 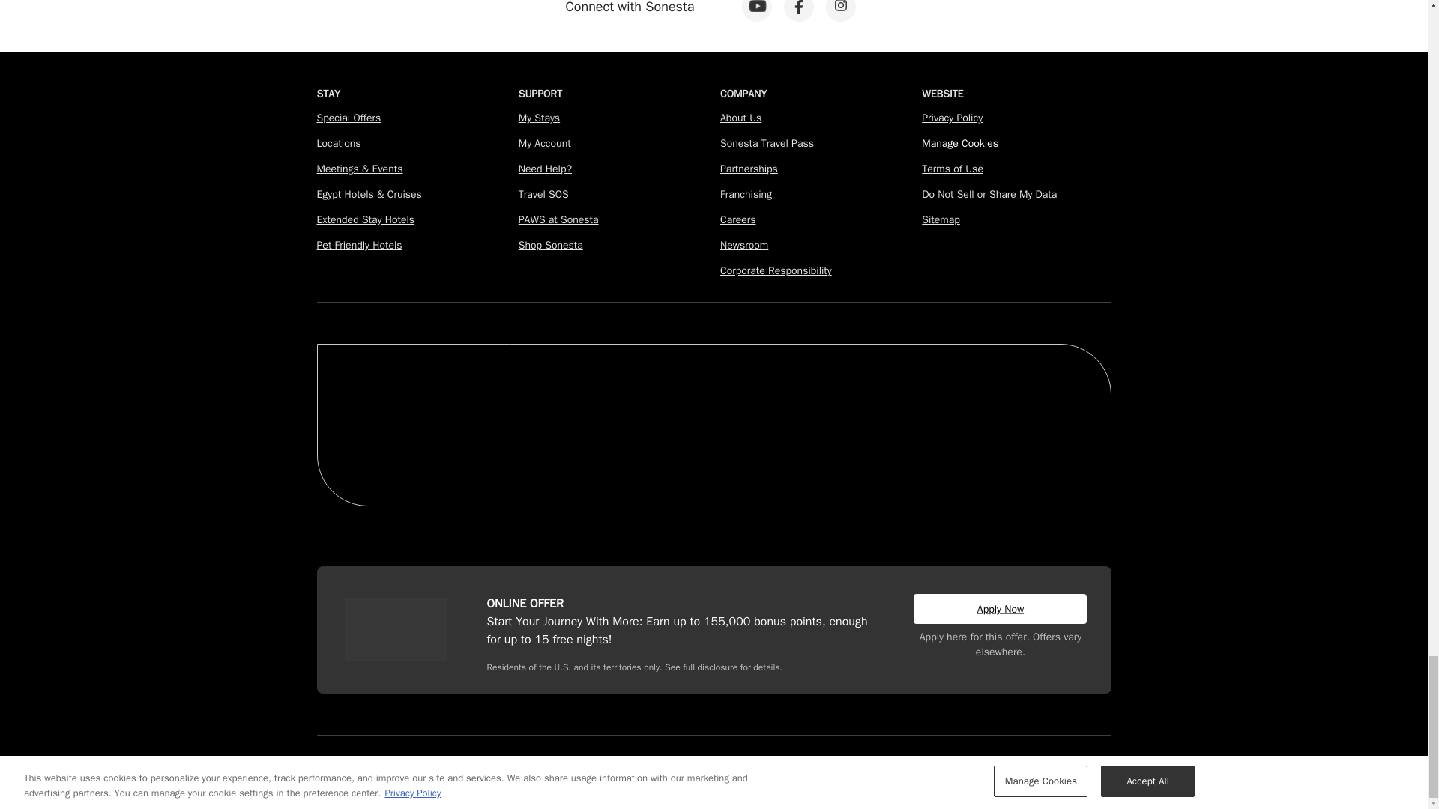 I want to click on Classico Sonesta Collection, so click(x=613, y=398).